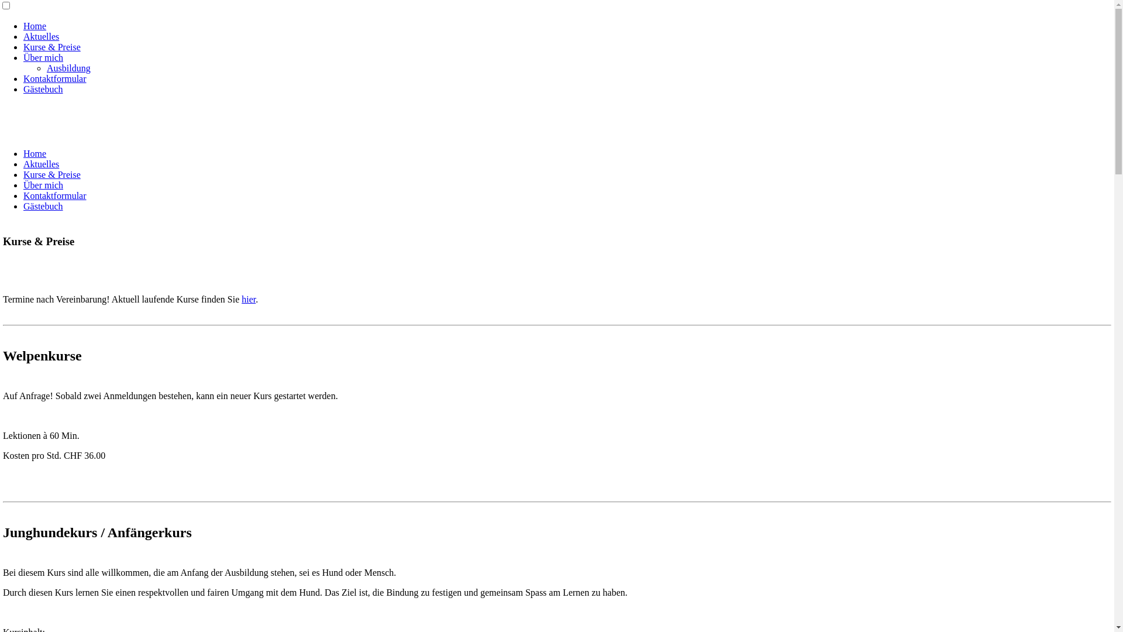 The height and width of the screenshot is (632, 1123). Describe the element at coordinates (41, 36) in the screenshot. I see `Aktuelles` at that location.